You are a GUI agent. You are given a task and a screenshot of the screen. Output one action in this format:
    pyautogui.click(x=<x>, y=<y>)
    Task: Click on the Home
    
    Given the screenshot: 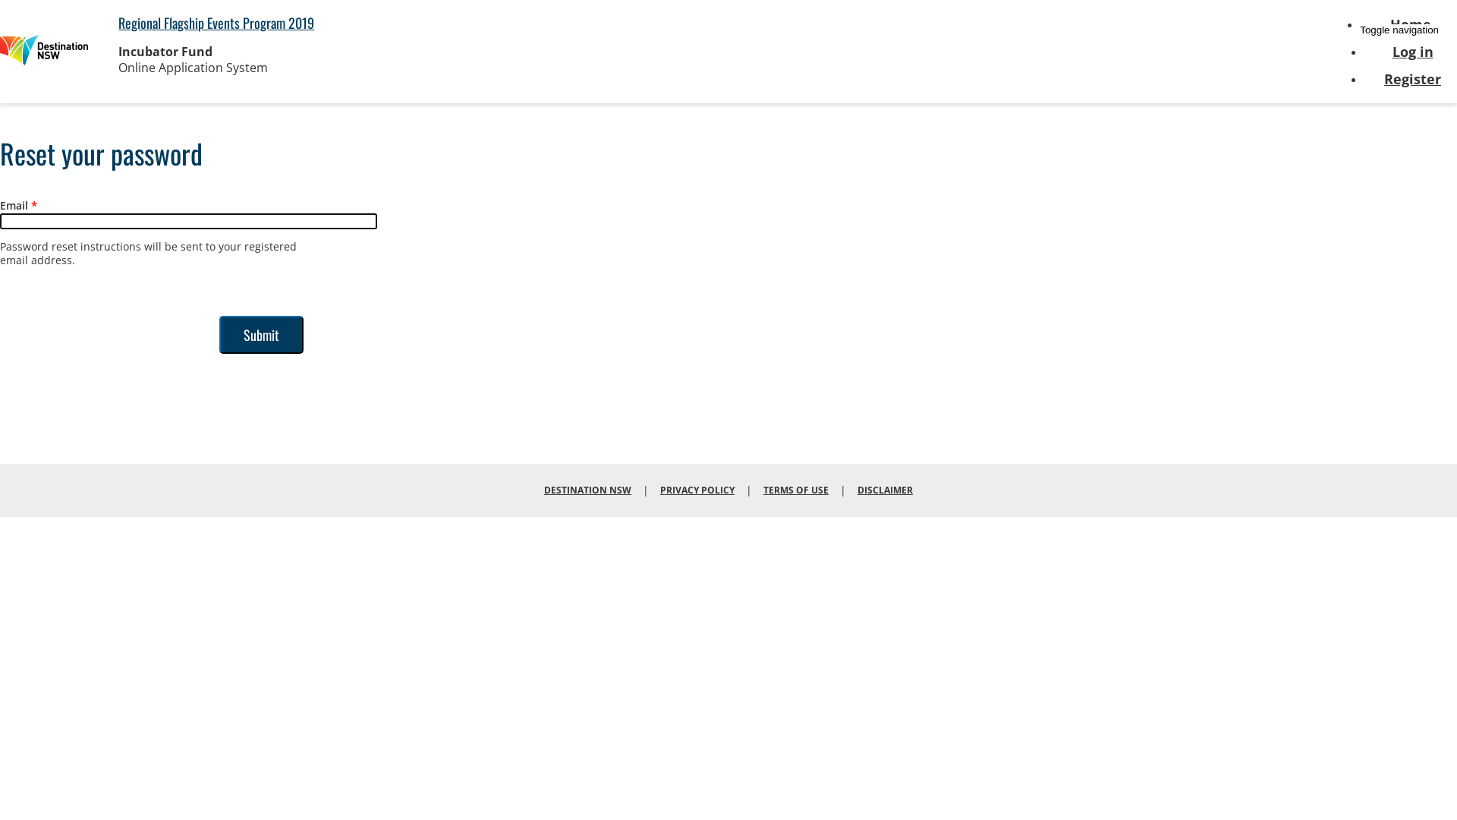 What is the action you would take?
    pyautogui.click(x=44, y=52)
    